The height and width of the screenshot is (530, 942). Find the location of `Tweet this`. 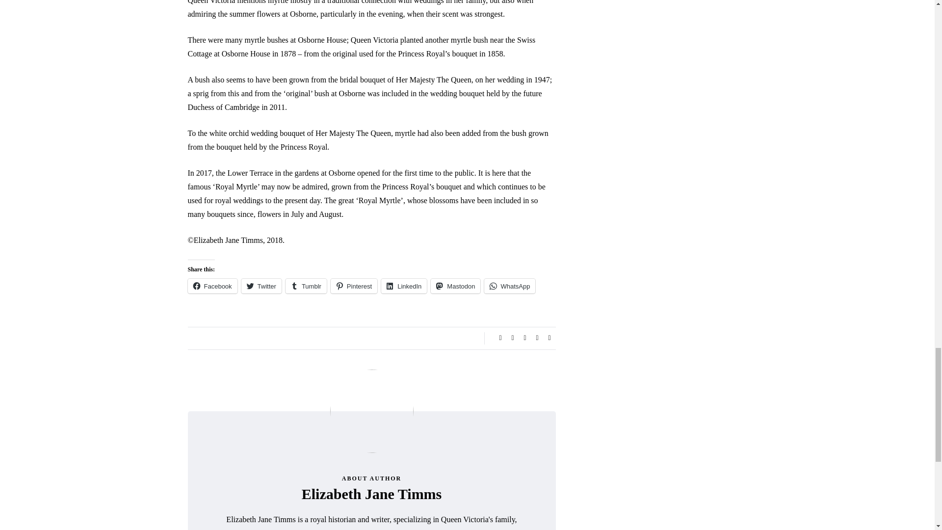

Tweet this is located at coordinates (512, 338).